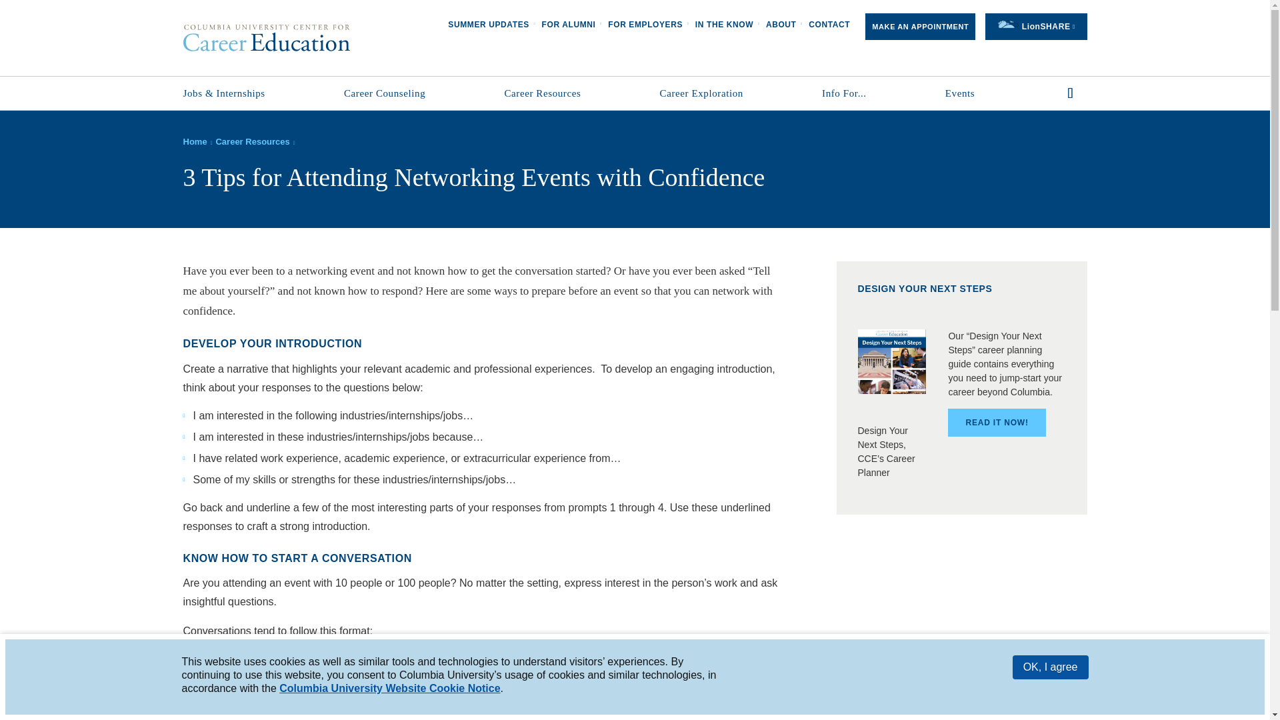  What do you see at coordinates (487, 27) in the screenshot?
I see `SUMMER UPDATES` at bounding box center [487, 27].